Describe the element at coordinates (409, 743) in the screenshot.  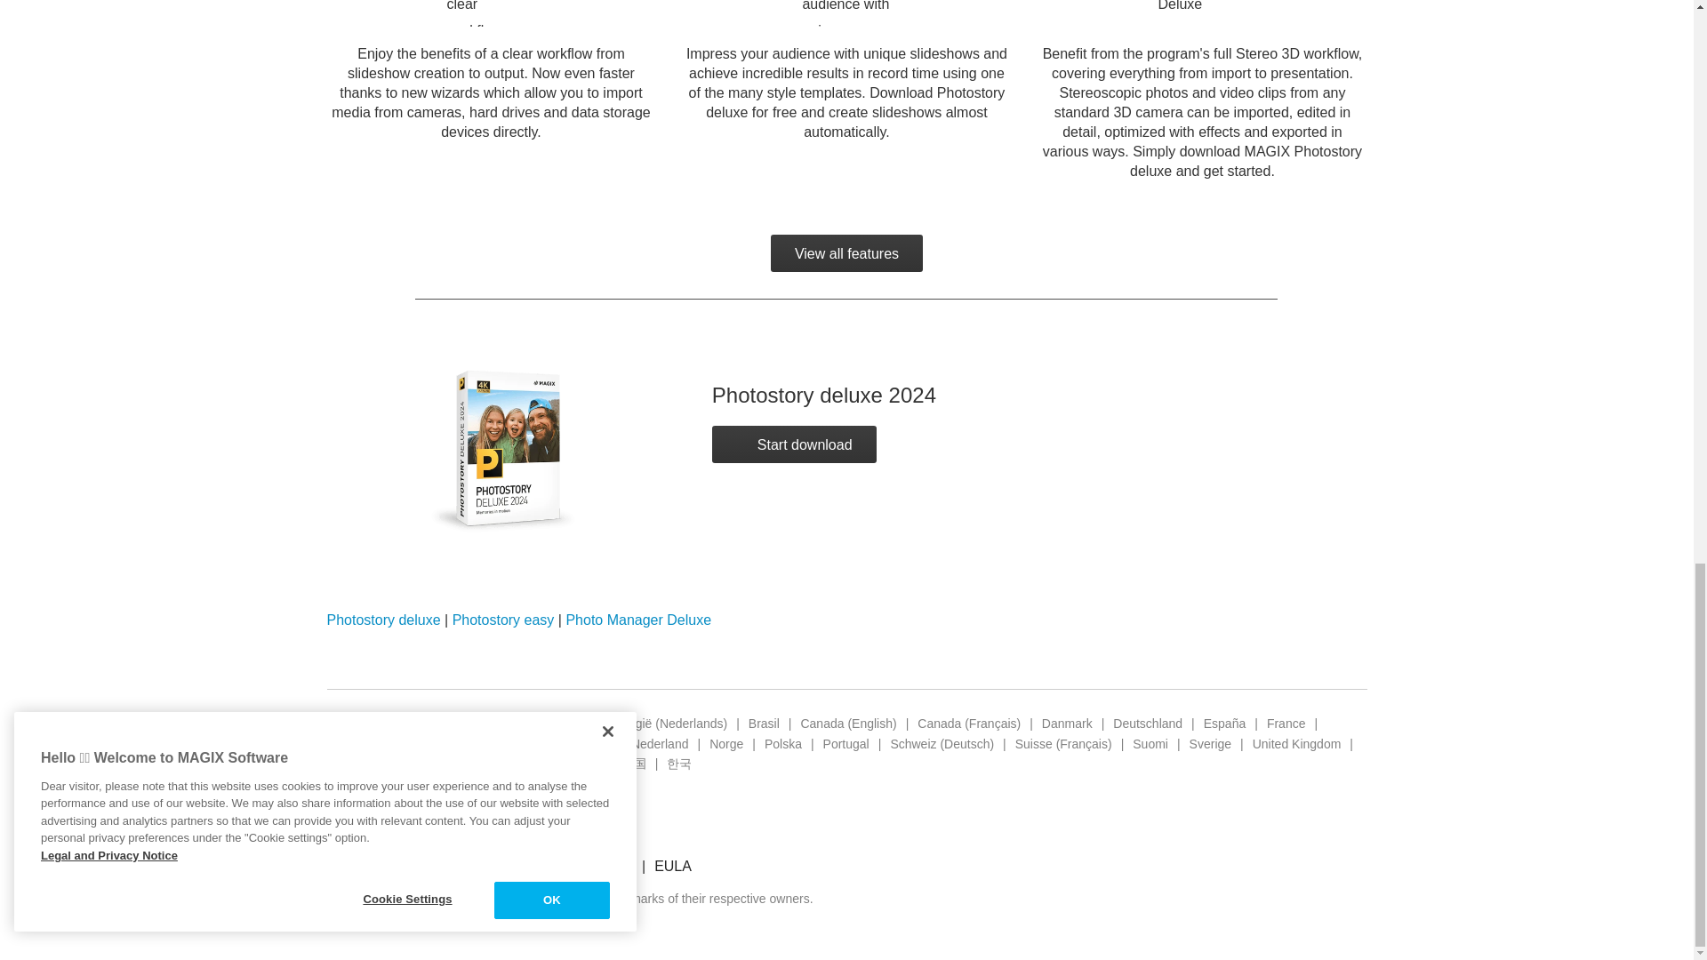
I see `International` at that location.